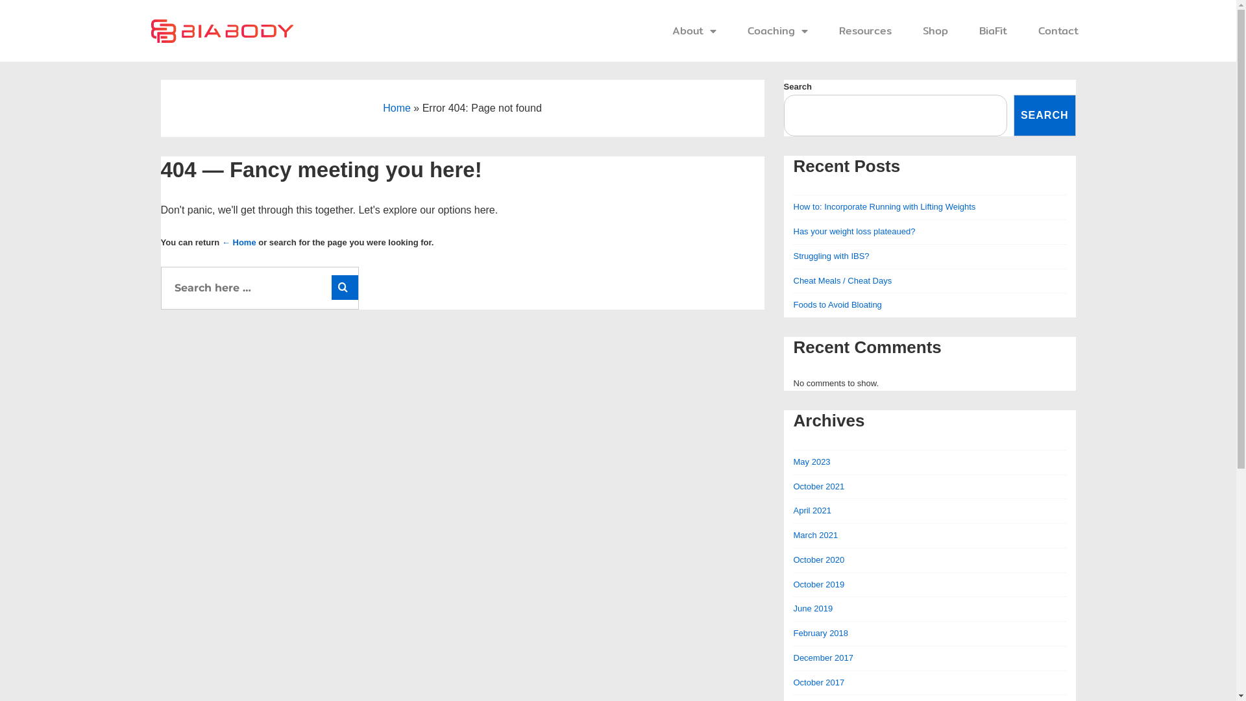 The height and width of the screenshot is (701, 1246). Describe the element at coordinates (1058, 31) in the screenshot. I see `Contact` at that location.